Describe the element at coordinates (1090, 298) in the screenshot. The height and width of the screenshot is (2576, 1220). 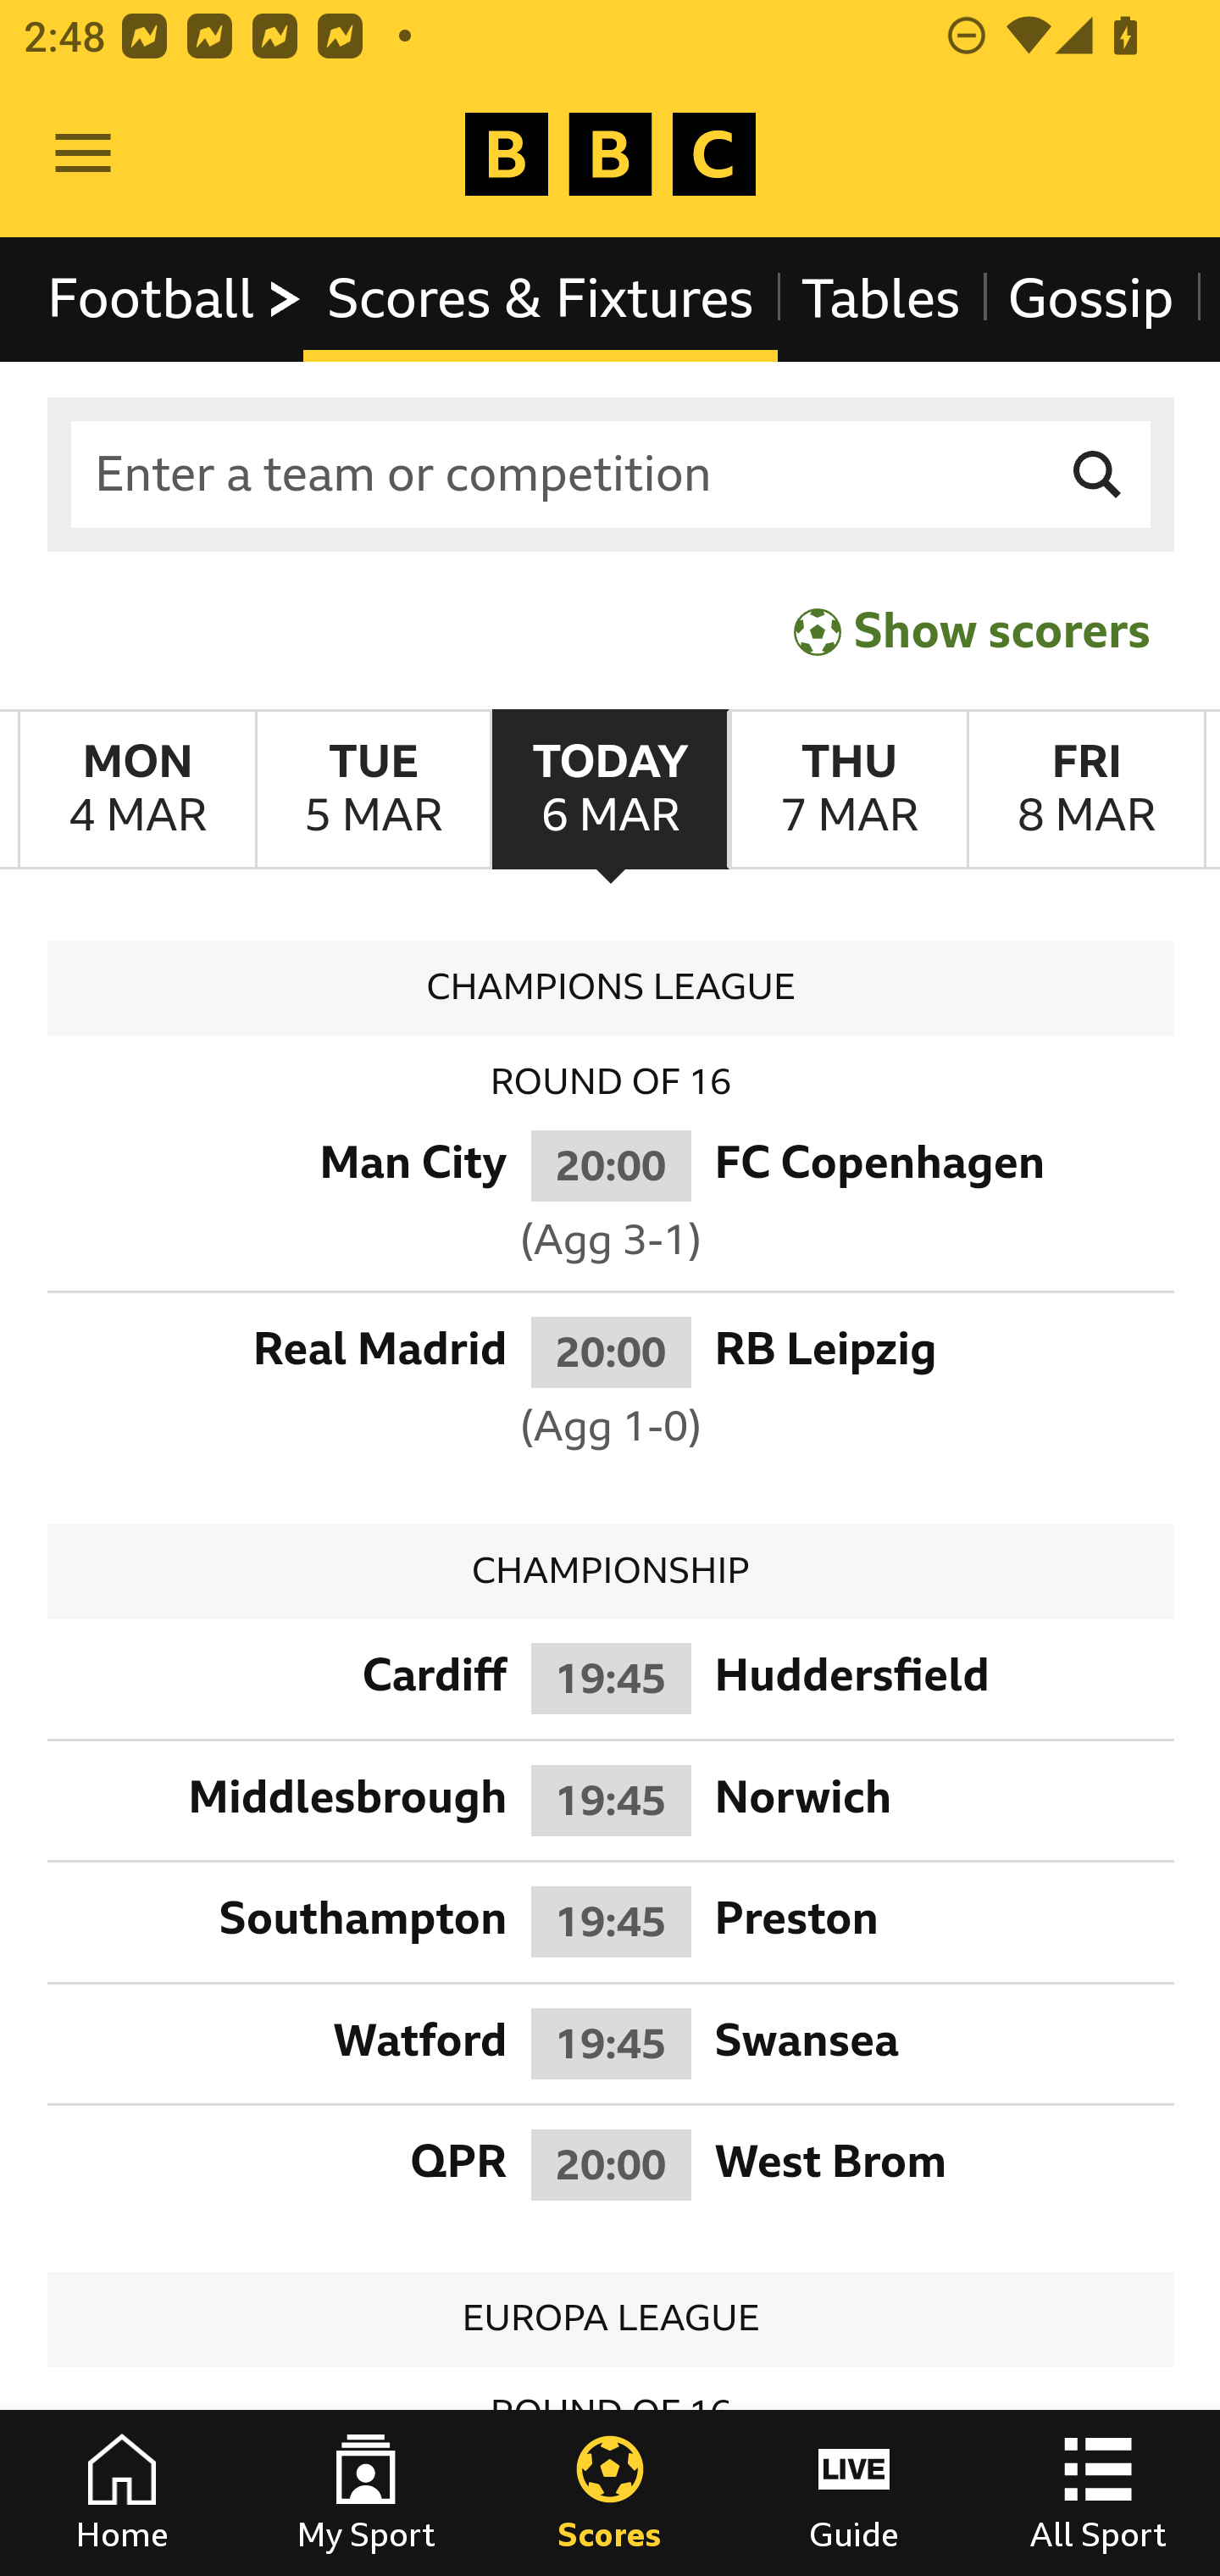
I see `Gossip` at that location.